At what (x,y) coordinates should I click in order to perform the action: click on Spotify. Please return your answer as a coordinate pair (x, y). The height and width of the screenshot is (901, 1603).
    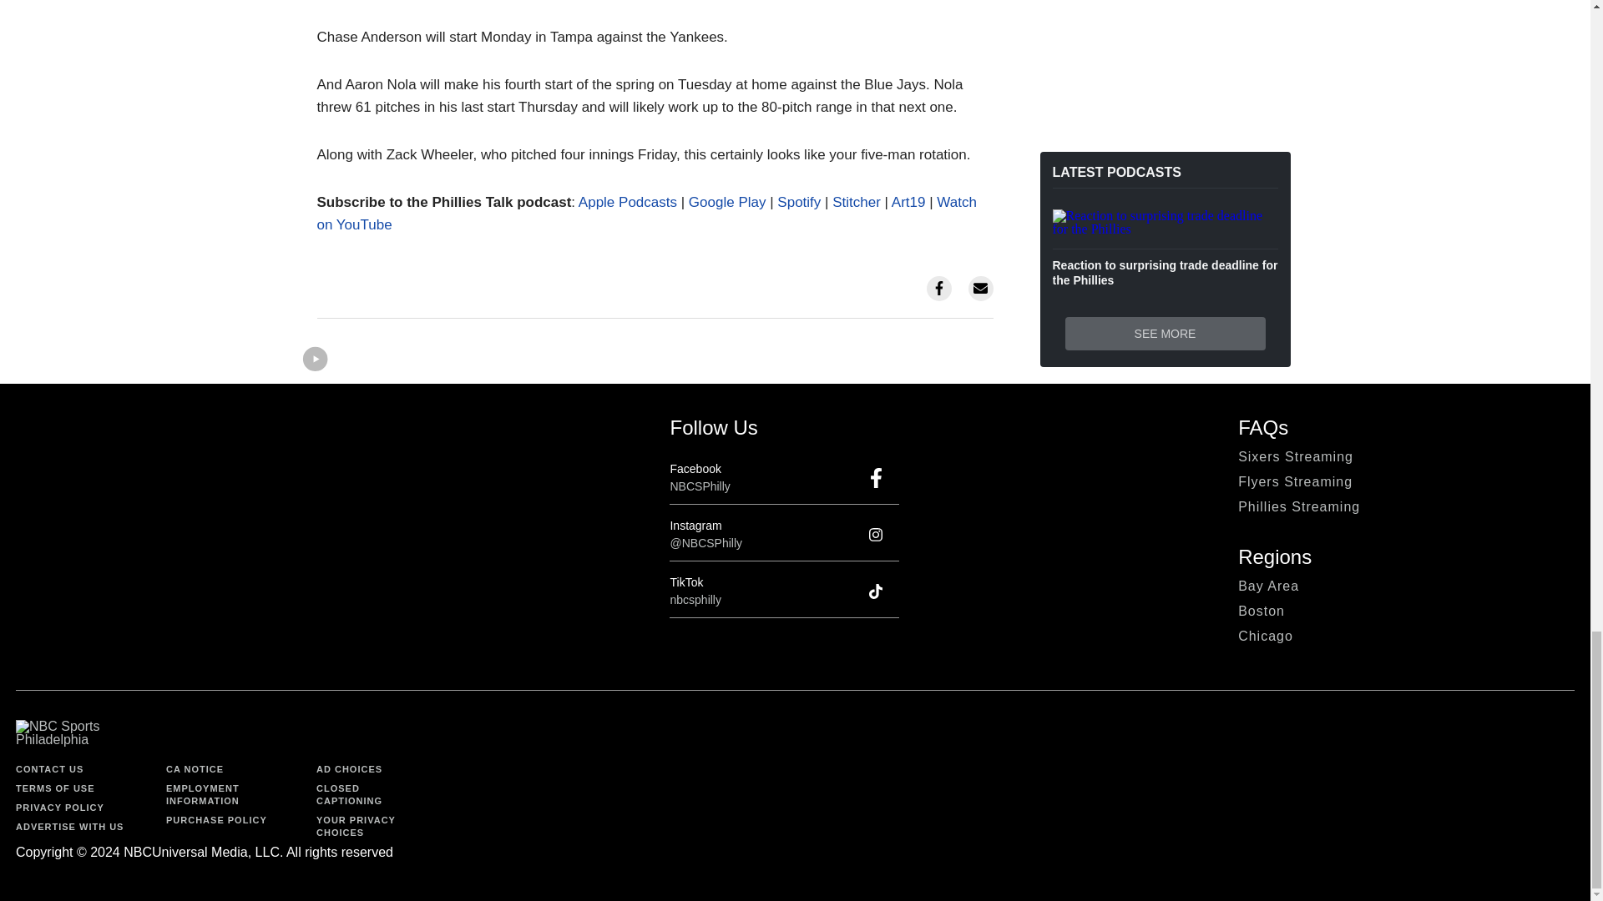
    Looking at the image, I should click on (799, 202).